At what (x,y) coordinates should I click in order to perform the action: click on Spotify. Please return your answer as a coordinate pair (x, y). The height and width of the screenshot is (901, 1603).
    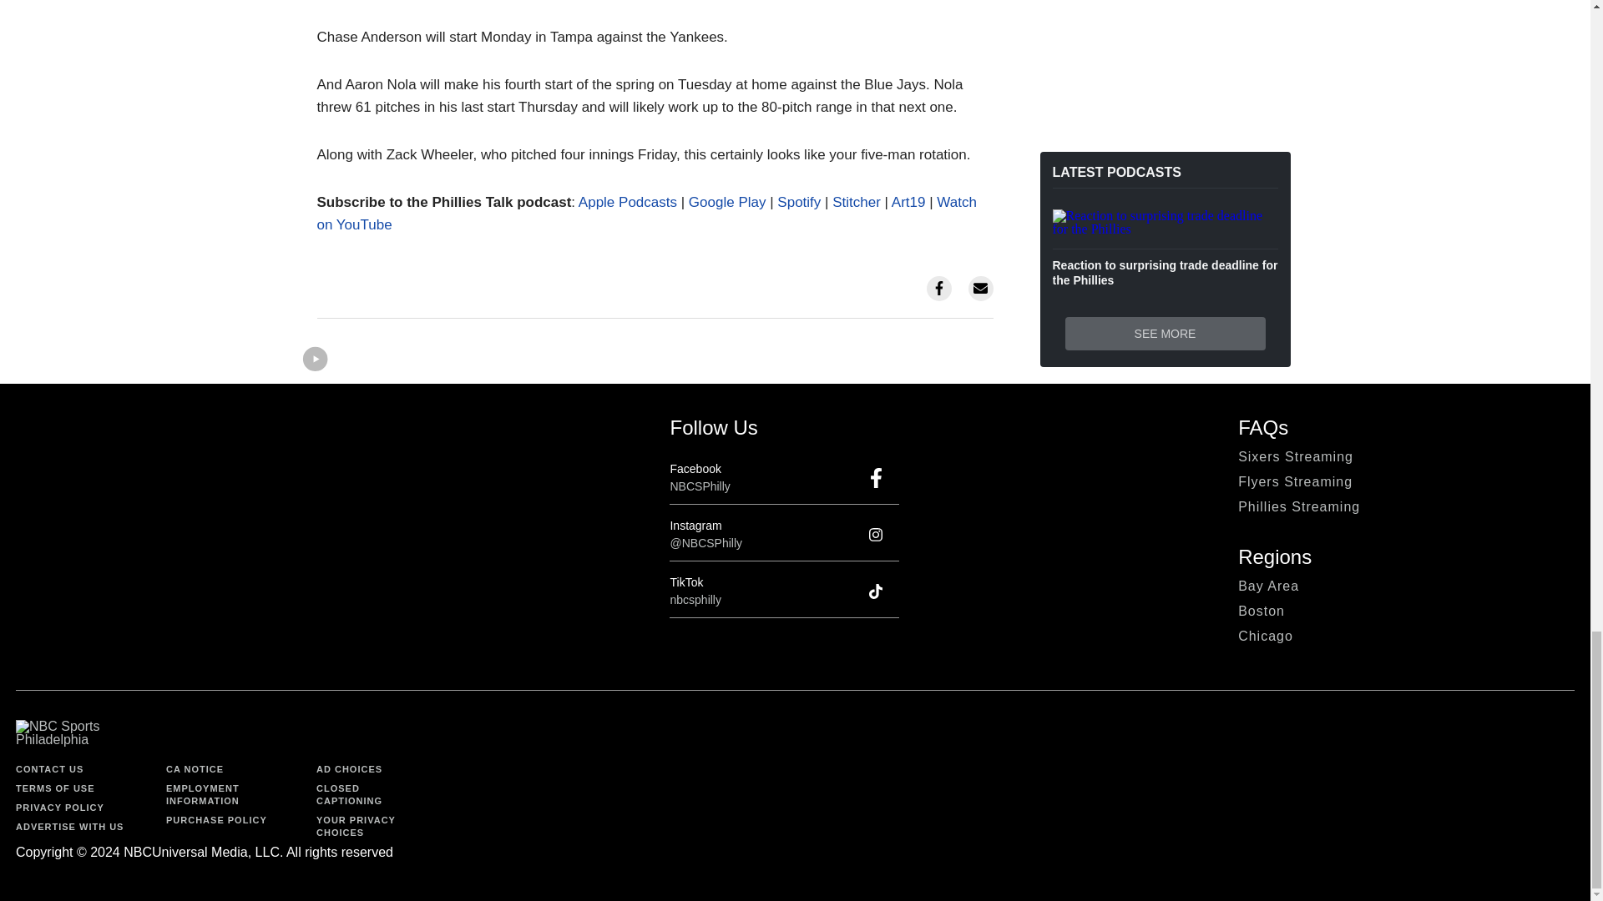
    Looking at the image, I should click on (799, 202).